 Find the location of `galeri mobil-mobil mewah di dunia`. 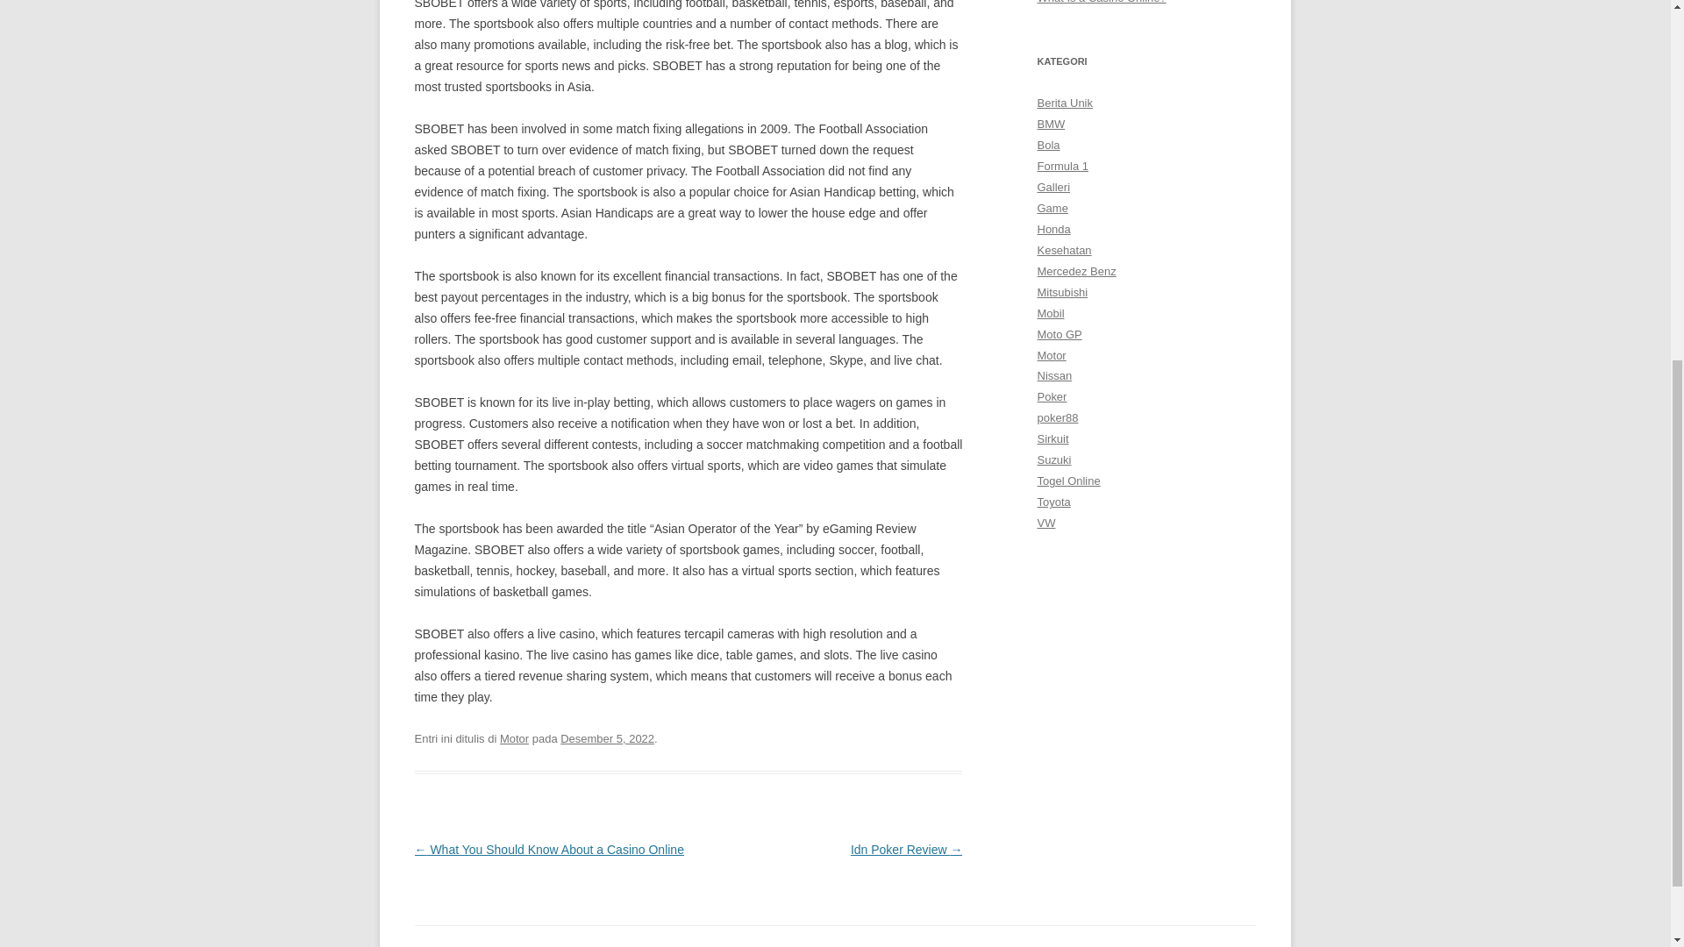

galeri mobil-mobil mewah di dunia is located at coordinates (1052, 188).